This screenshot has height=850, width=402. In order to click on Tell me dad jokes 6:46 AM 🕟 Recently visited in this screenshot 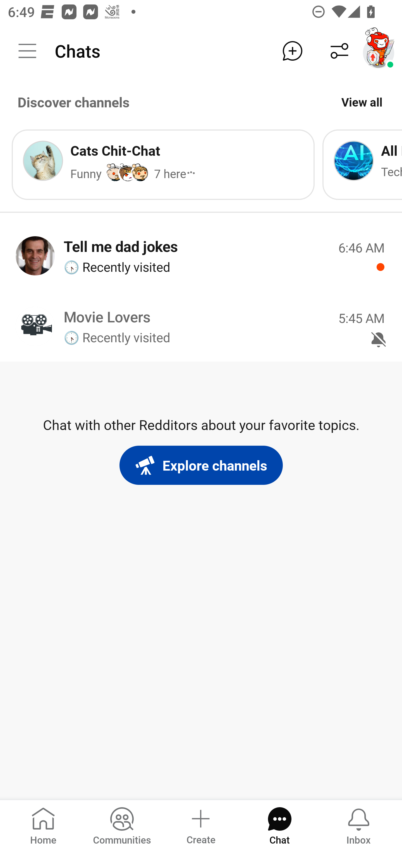, I will do `click(201, 256)`.